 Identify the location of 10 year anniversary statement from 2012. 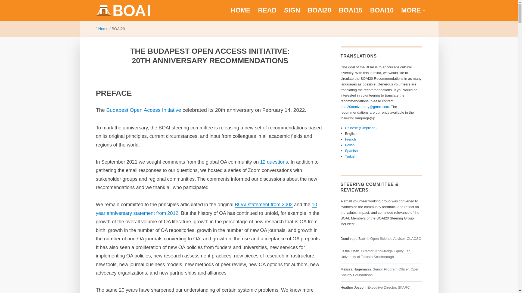
(206, 209).